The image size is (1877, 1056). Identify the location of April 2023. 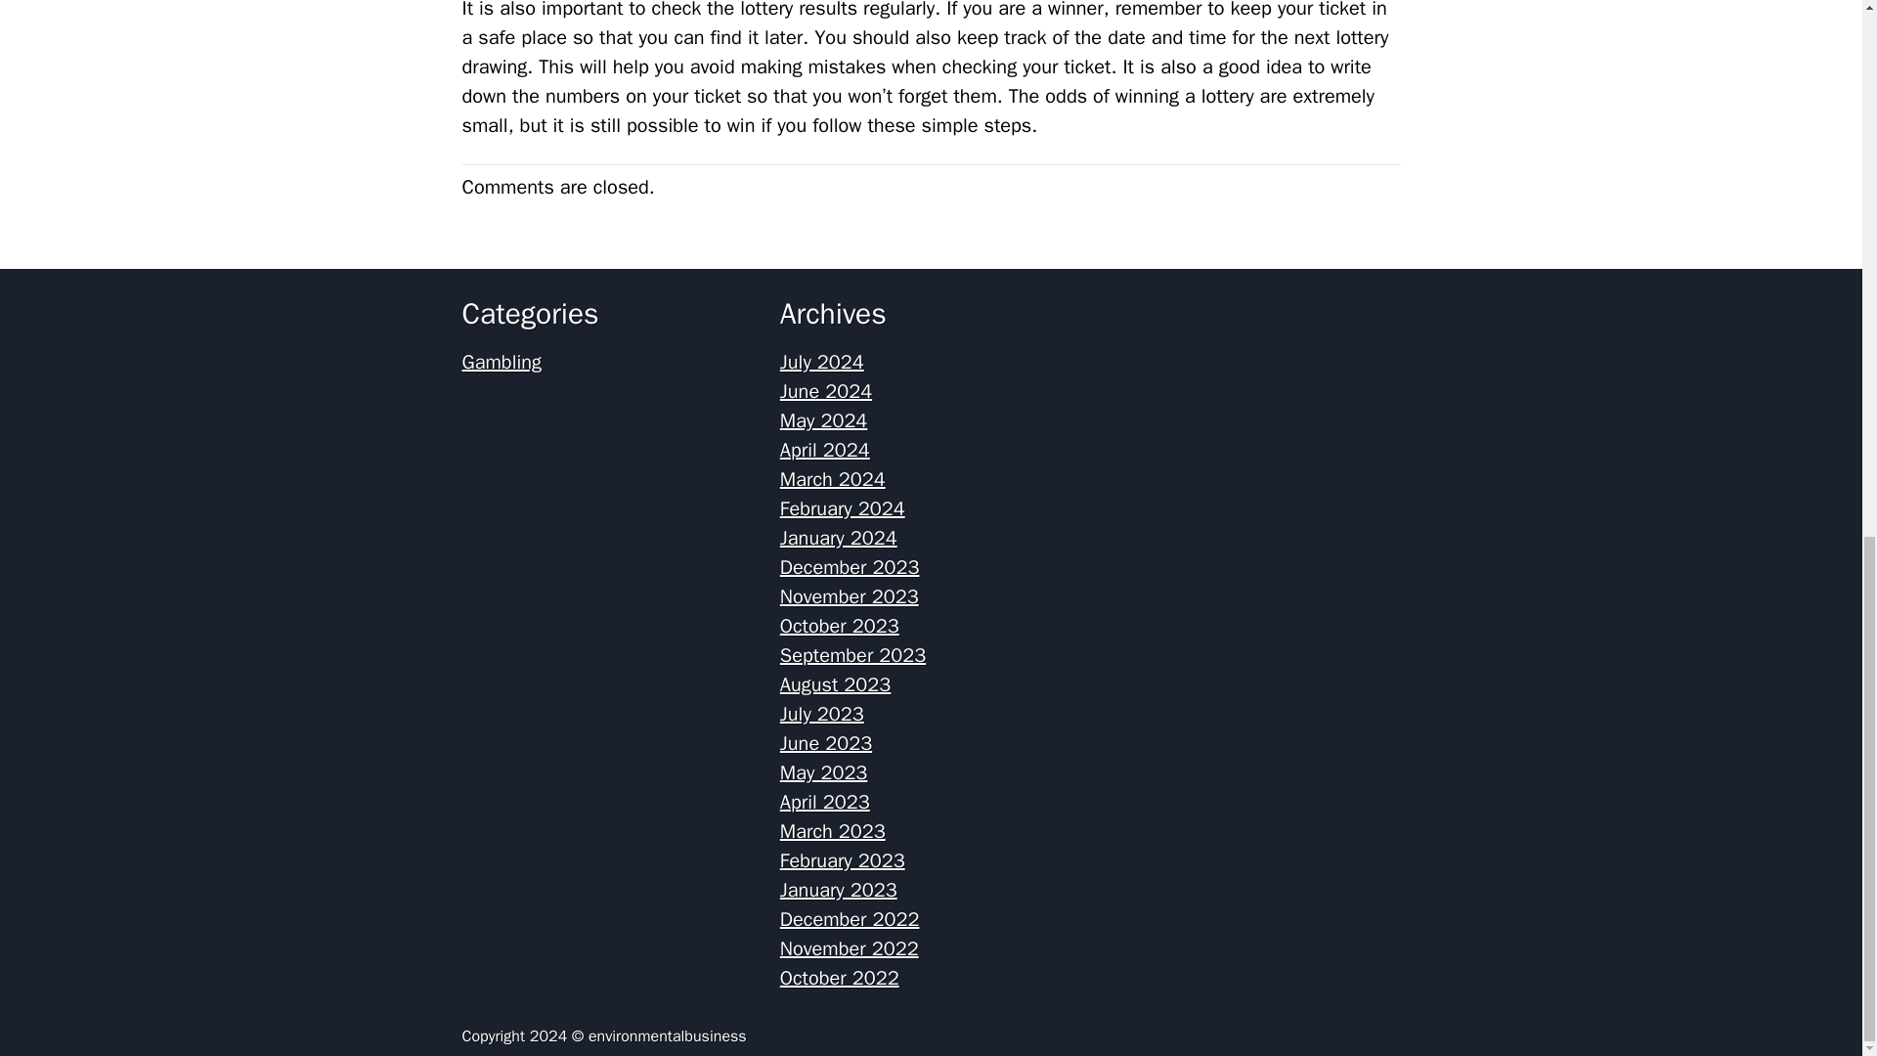
(825, 802).